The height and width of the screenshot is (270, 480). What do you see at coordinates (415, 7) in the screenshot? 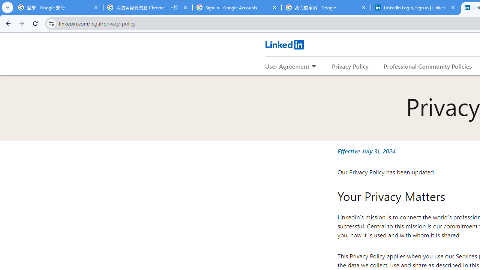
I see `LinkedIn Login, Sign in | LinkedIn` at bounding box center [415, 7].